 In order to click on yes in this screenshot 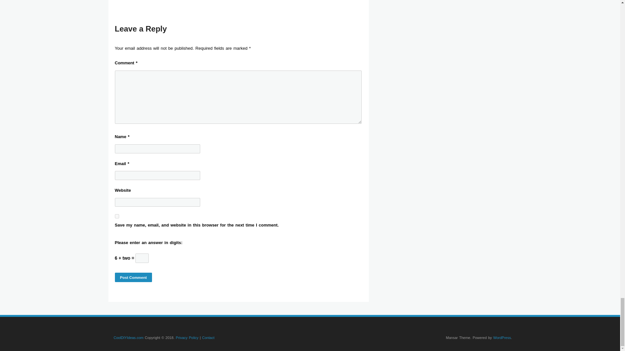, I will do `click(117, 216)`.